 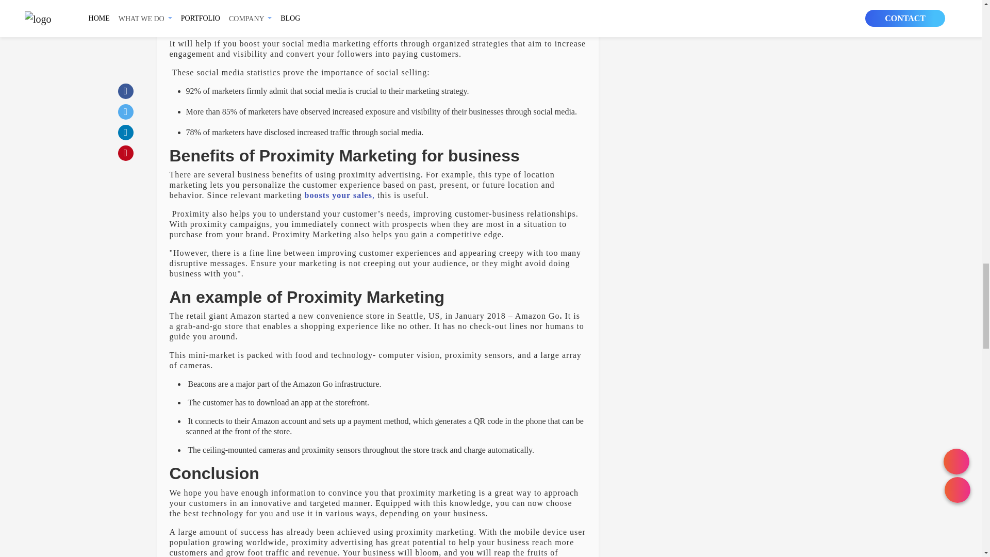 What do you see at coordinates (338, 195) in the screenshot?
I see `boosts your sales,` at bounding box center [338, 195].